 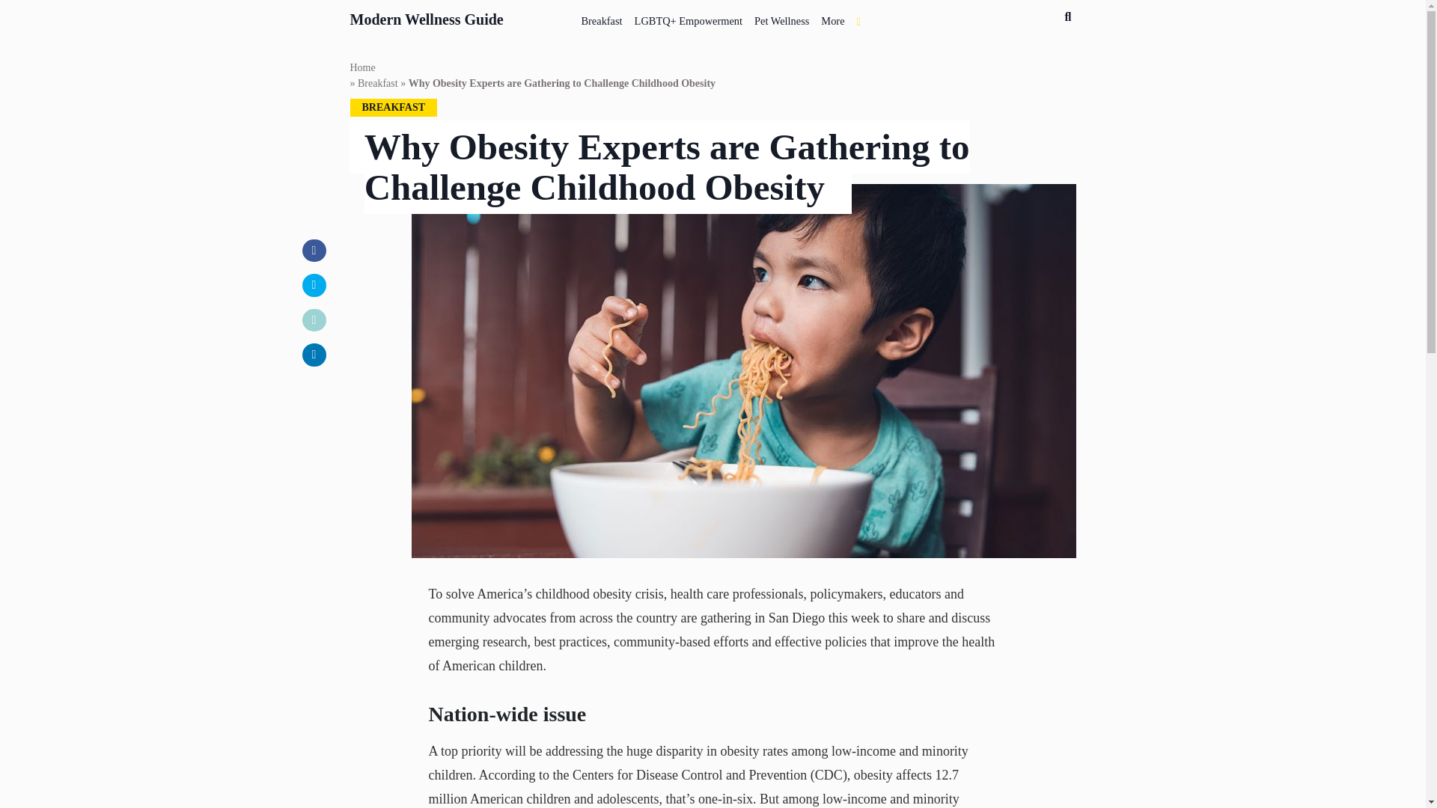 I want to click on Breakfast, so click(x=602, y=18).